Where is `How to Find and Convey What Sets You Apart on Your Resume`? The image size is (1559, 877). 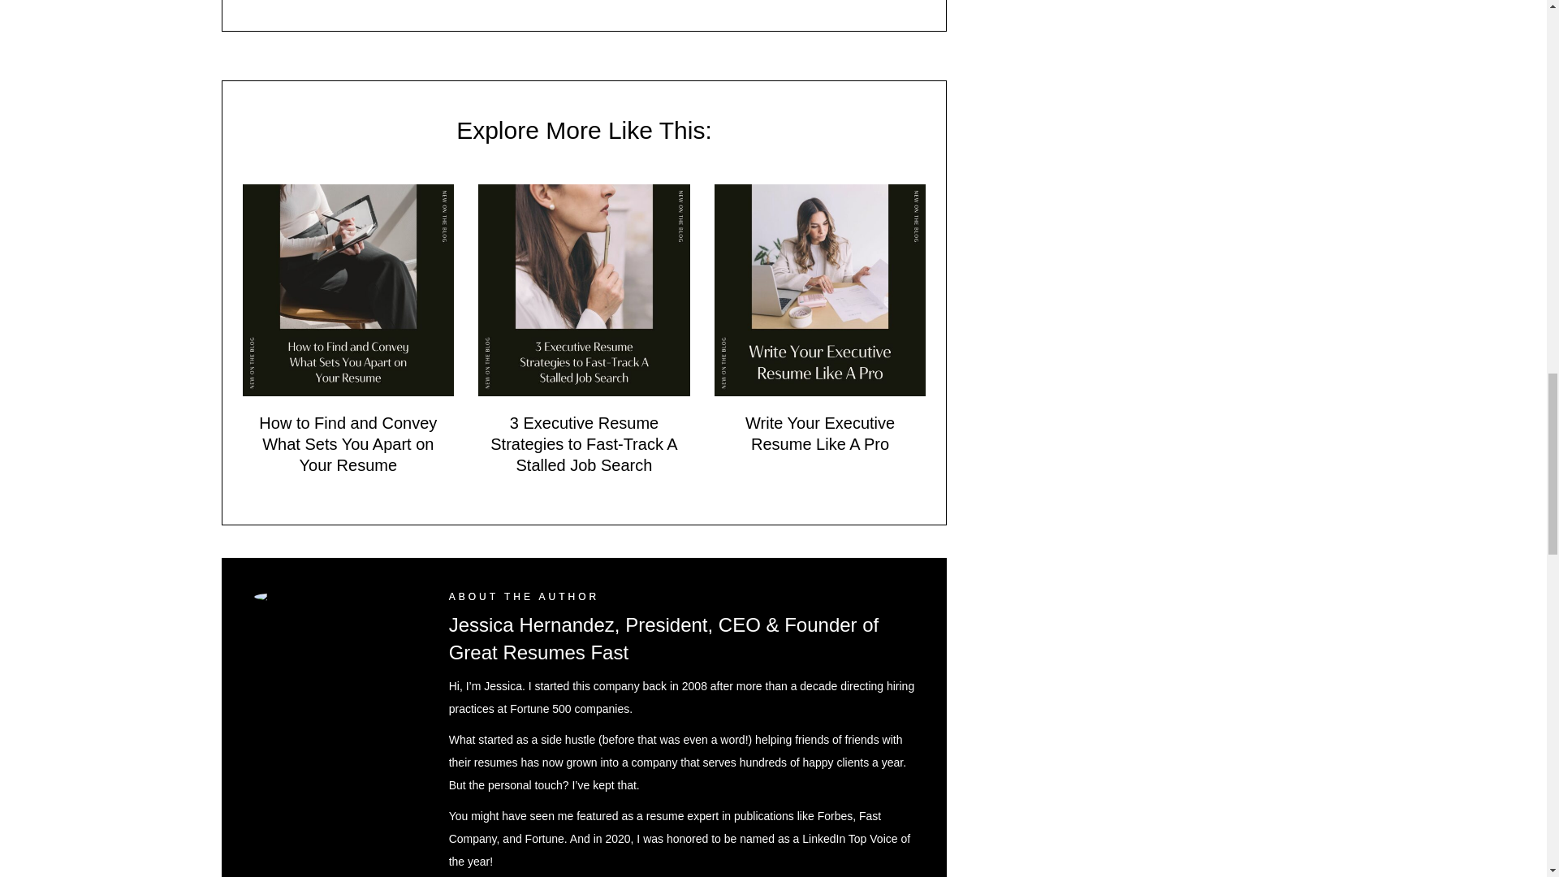 How to Find and Convey What Sets You Apart on Your Resume is located at coordinates (348, 443).